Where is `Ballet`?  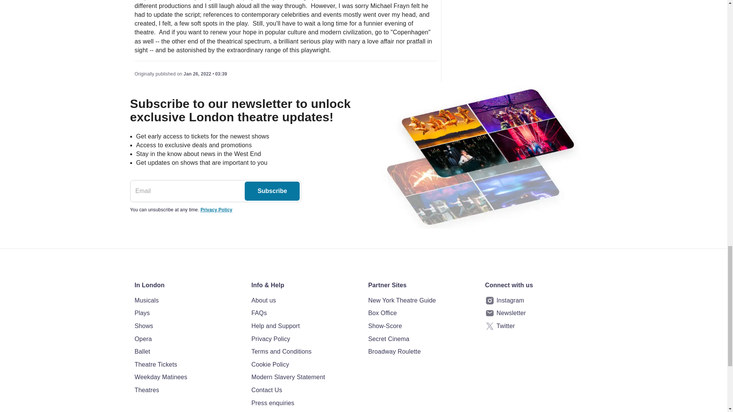 Ballet is located at coordinates (188, 352).